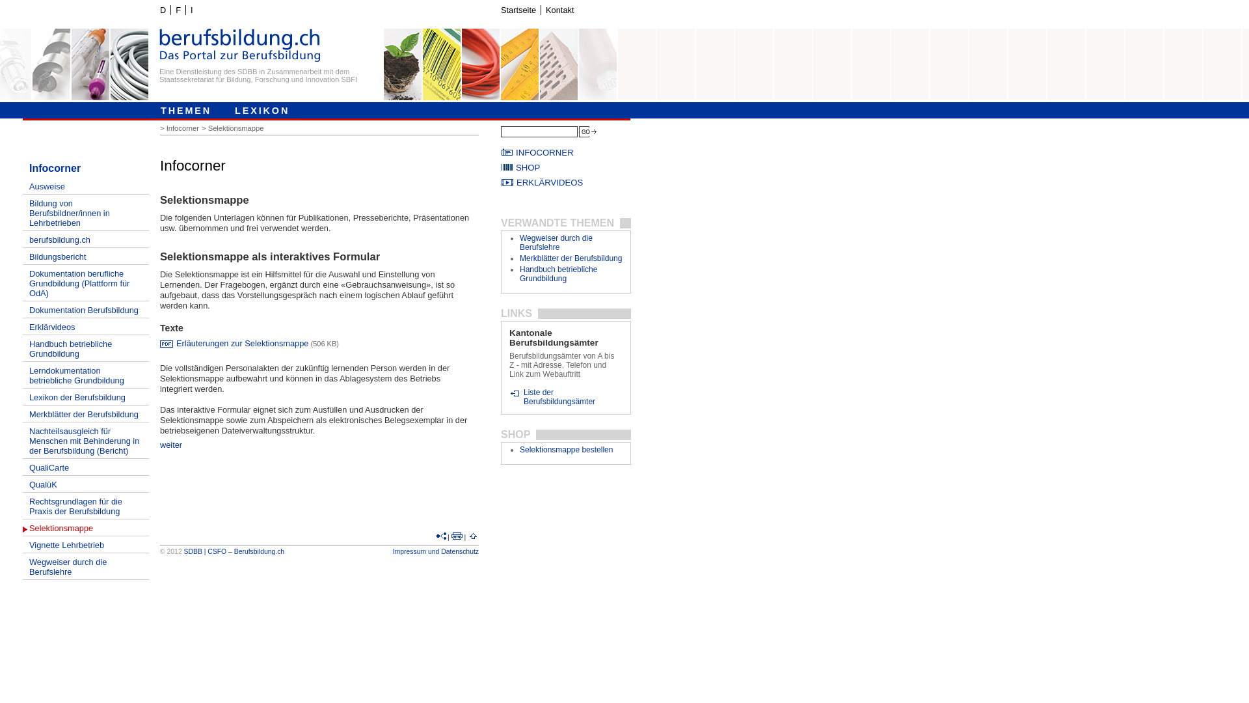 This screenshot has height=703, width=1249. I want to click on Impressum und Datenschutz, so click(436, 552).